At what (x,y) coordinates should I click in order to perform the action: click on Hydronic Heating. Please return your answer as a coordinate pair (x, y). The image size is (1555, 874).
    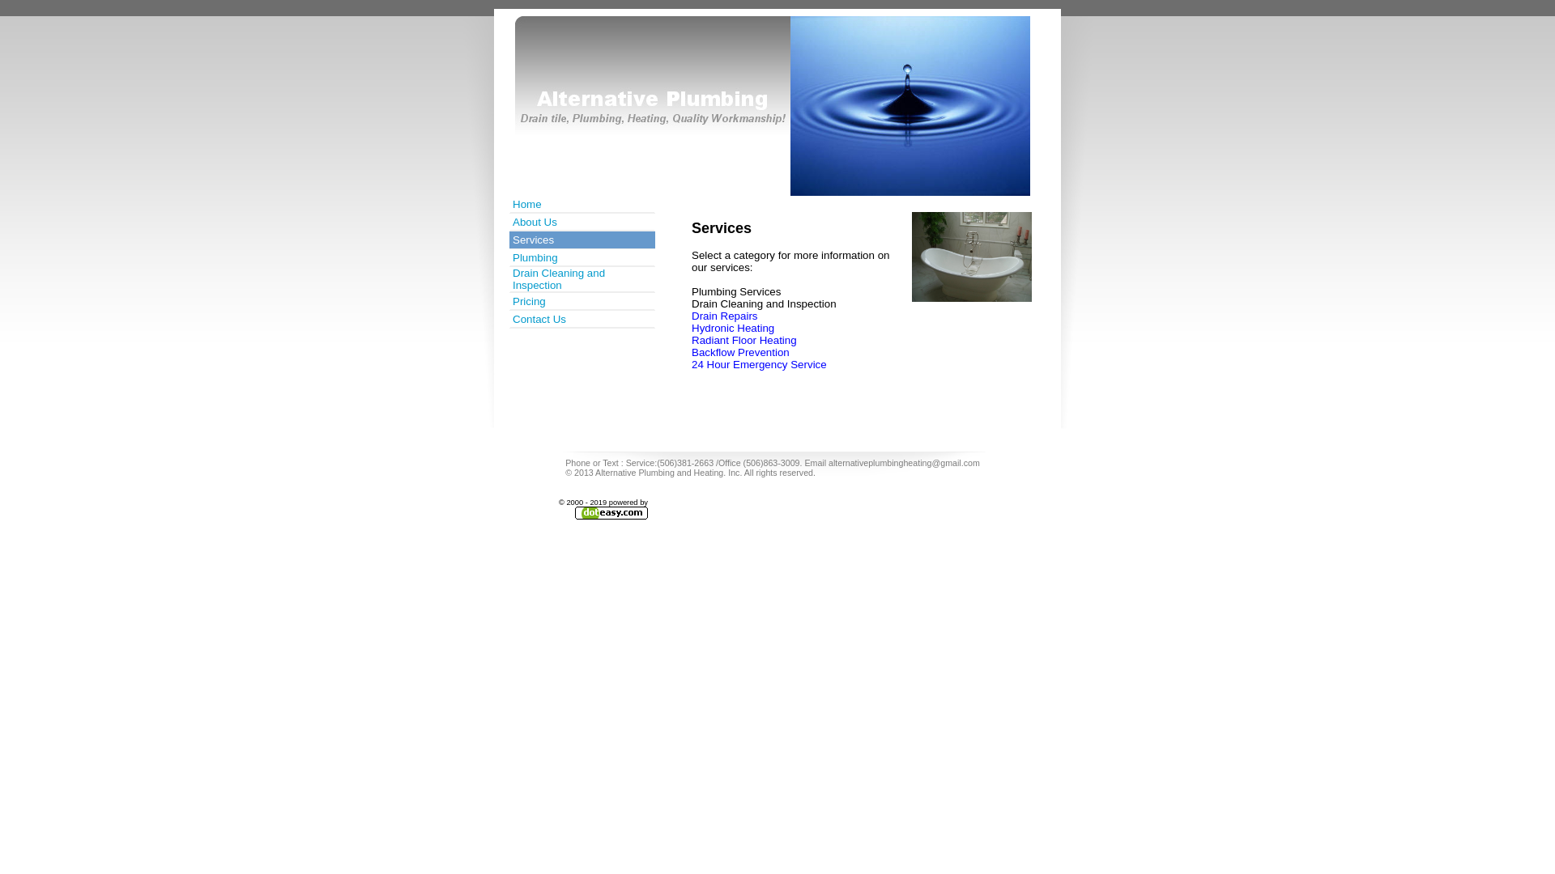
    Looking at the image, I should click on (733, 329).